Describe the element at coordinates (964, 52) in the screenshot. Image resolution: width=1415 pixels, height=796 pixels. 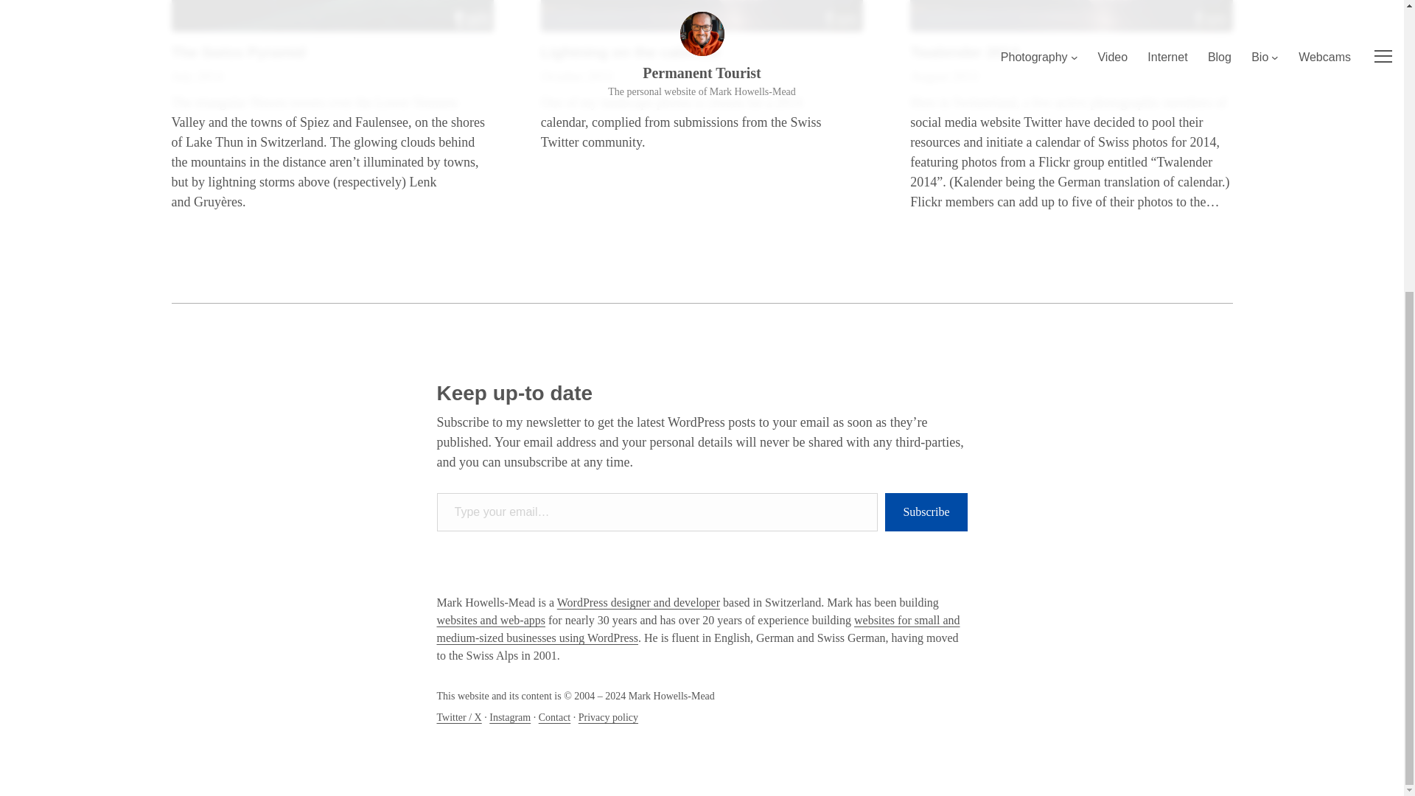
I see `Twalender 2014` at that location.